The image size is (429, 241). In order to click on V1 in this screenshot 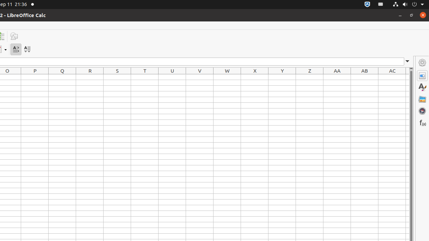, I will do `click(200, 77)`.